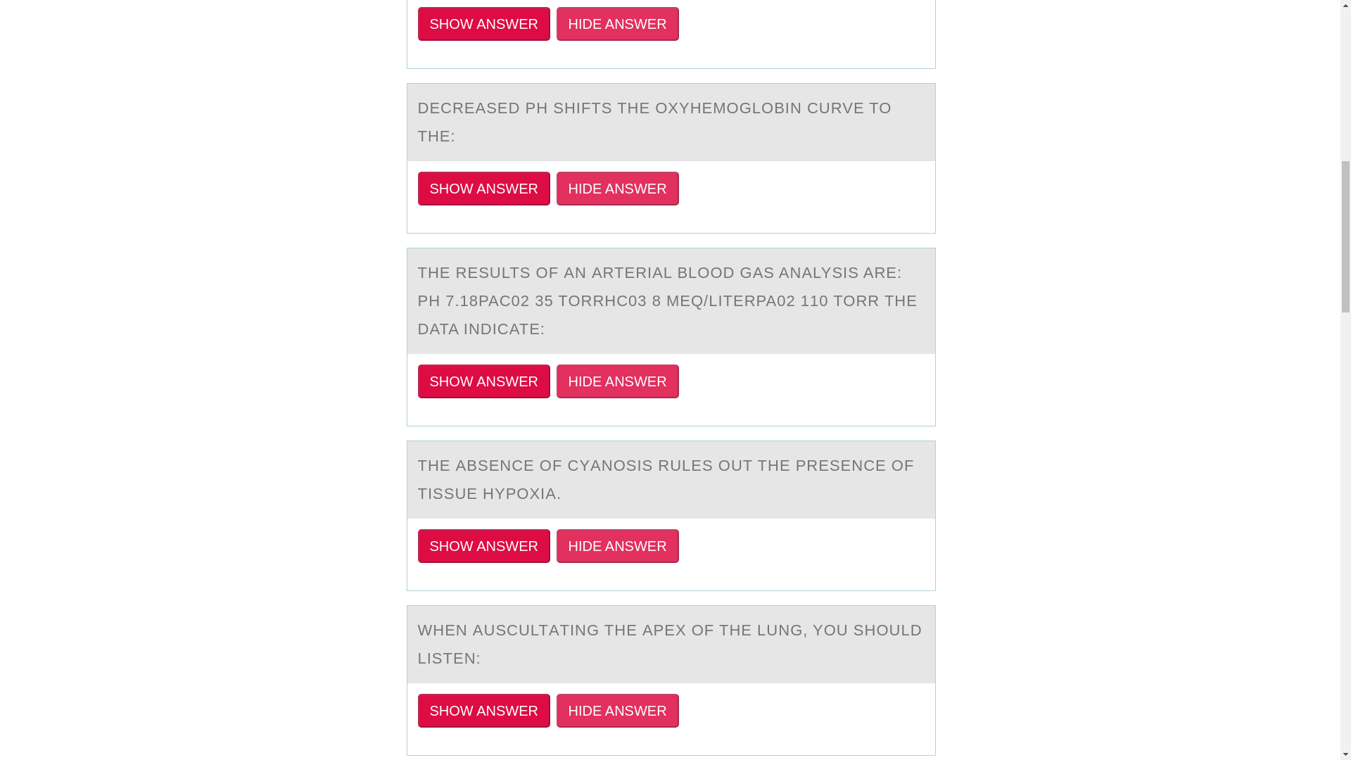  What do you see at coordinates (618, 24) in the screenshot?
I see `HIDE ANSWER` at bounding box center [618, 24].